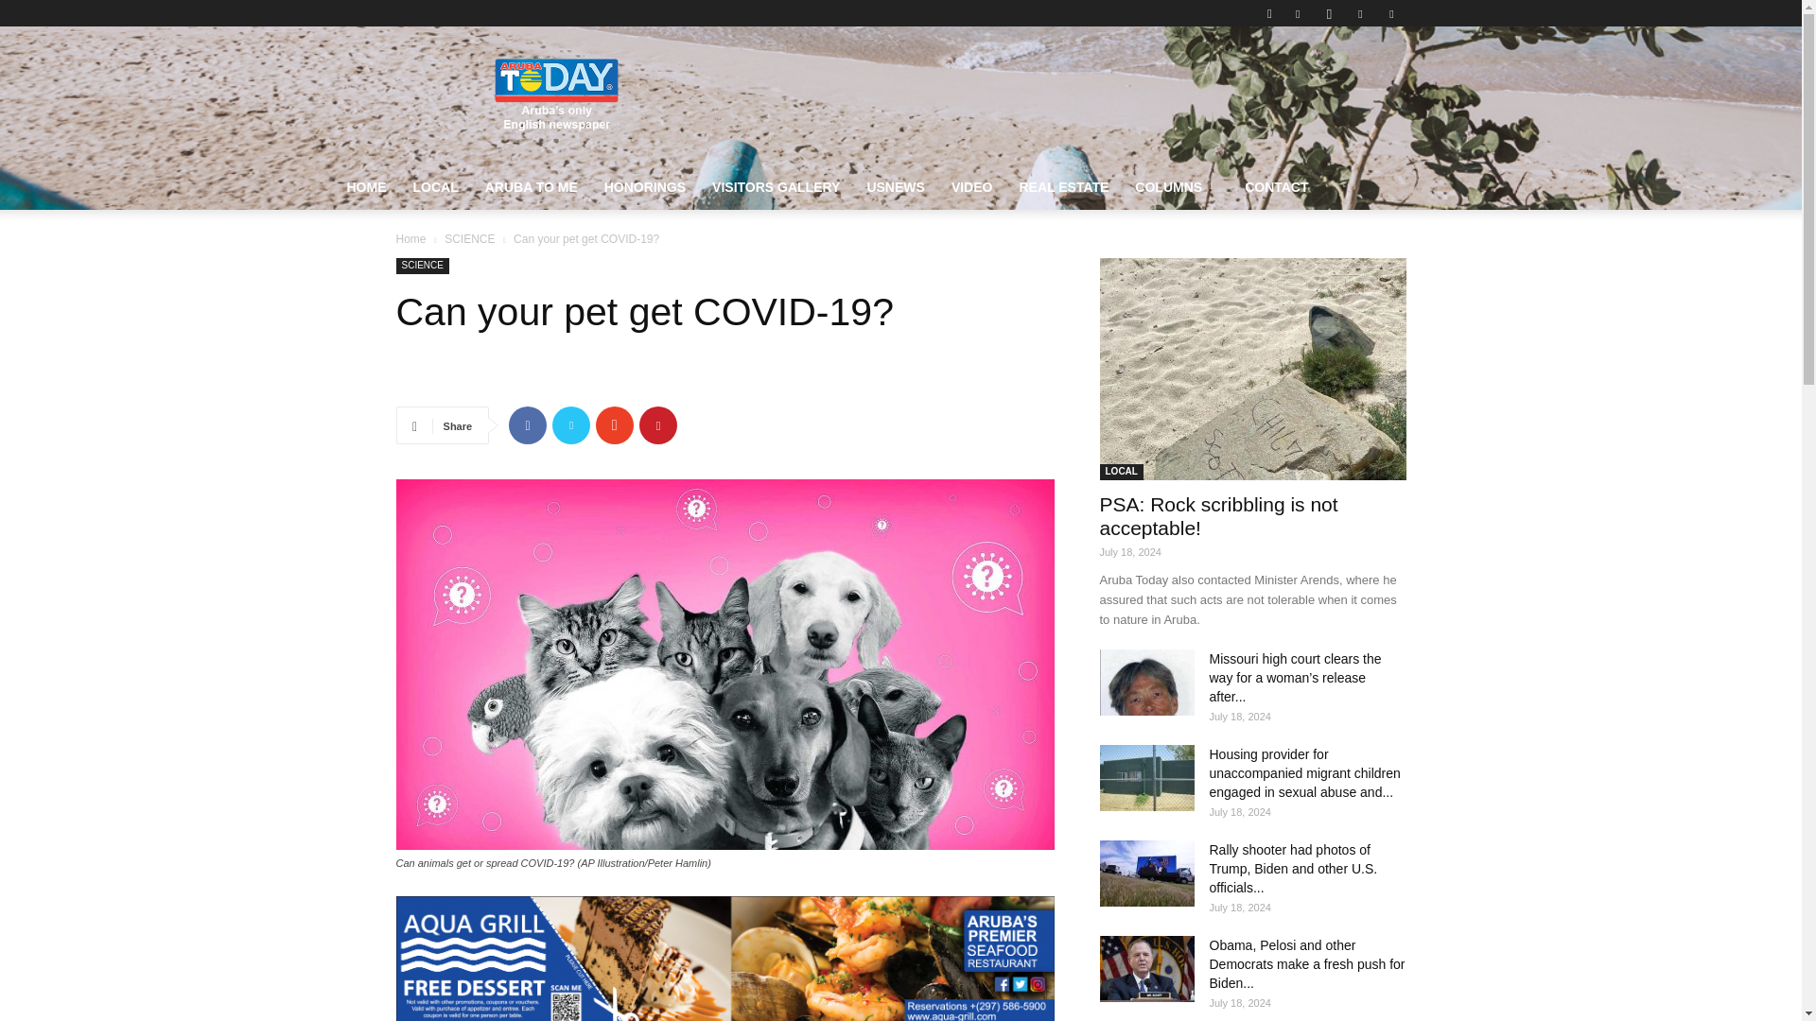 The height and width of the screenshot is (1021, 1816). What do you see at coordinates (532, 187) in the screenshot?
I see `ARUBA TO ME` at bounding box center [532, 187].